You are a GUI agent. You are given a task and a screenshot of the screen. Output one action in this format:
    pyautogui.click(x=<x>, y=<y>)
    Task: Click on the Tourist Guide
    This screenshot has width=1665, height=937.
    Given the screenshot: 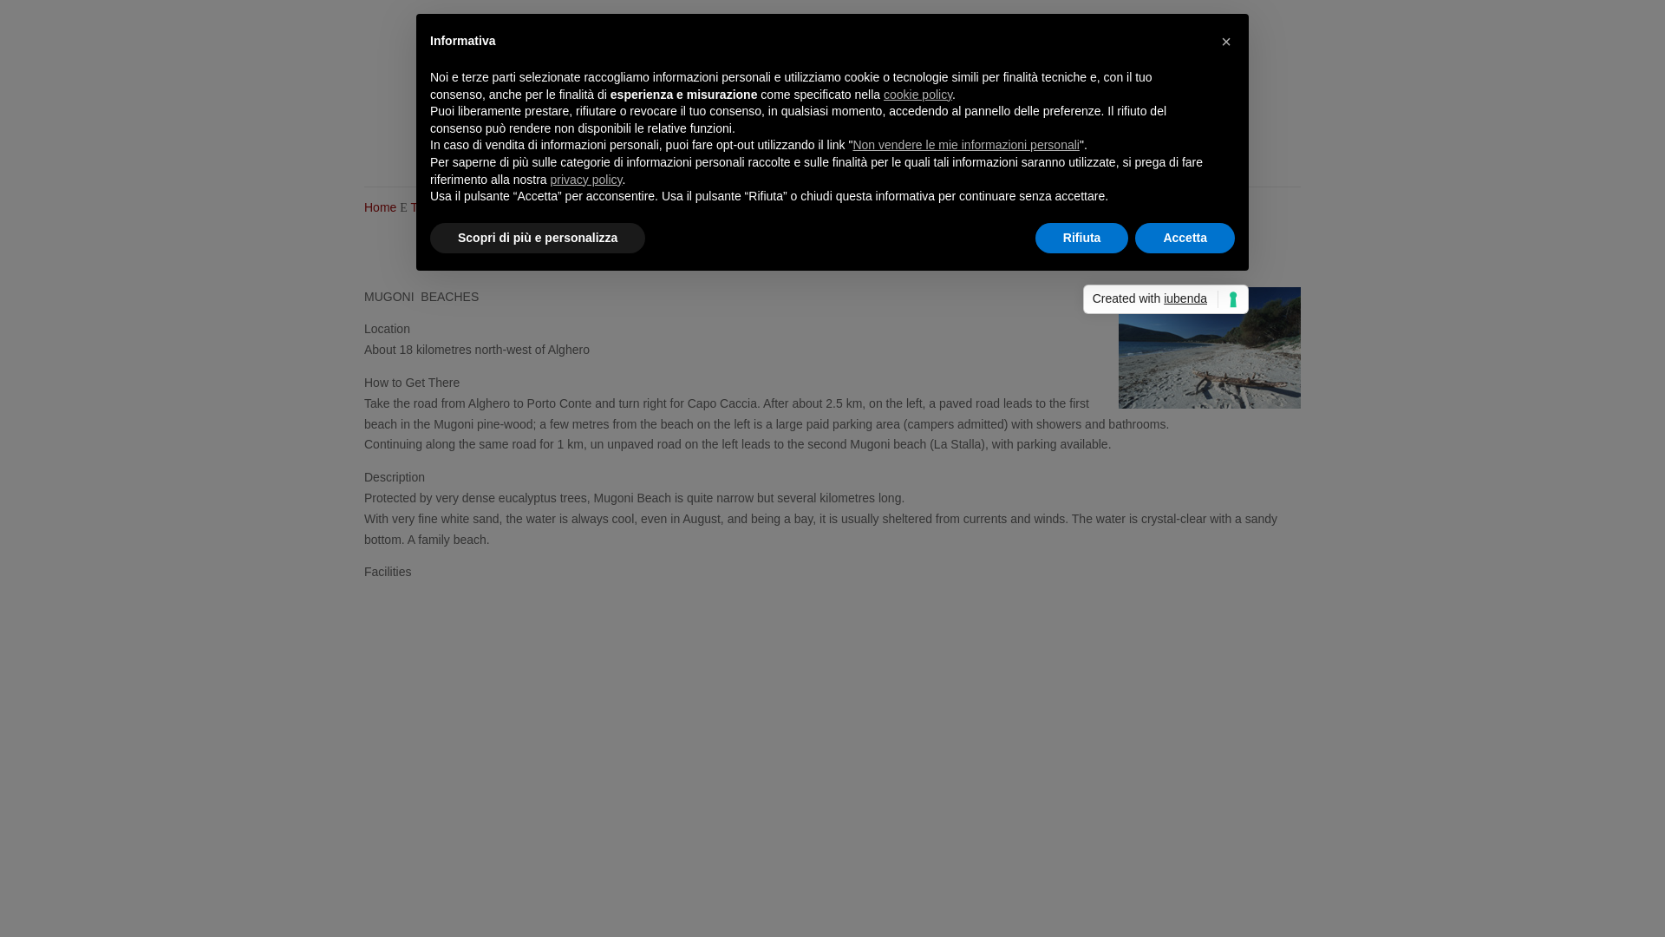 What is the action you would take?
    pyautogui.click(x=445, y=207)
    